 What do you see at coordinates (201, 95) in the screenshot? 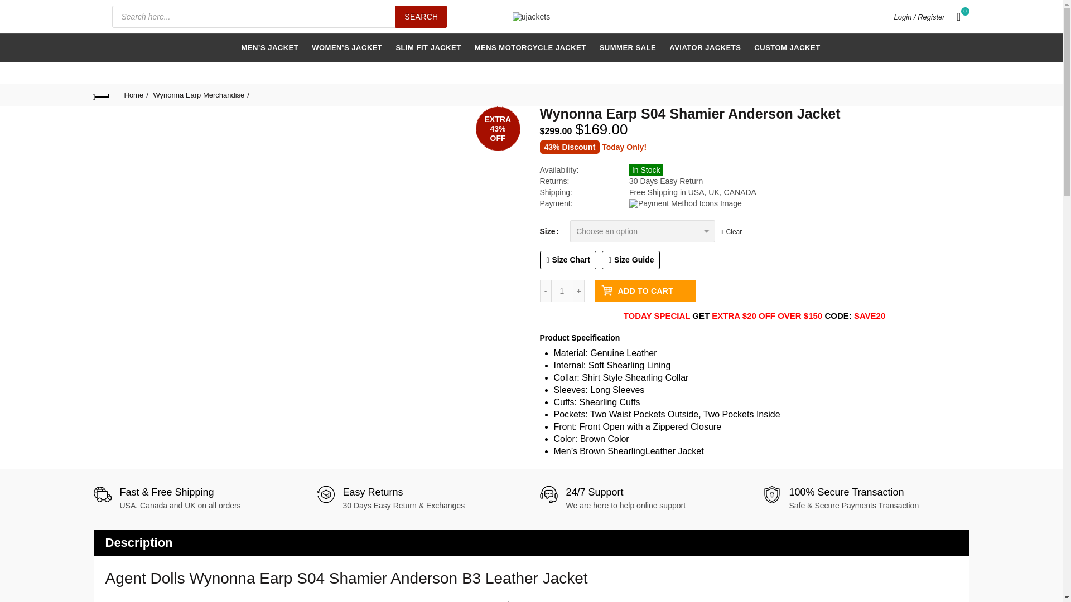
I see `Wynonna Earp Merchandise` at bounding box center [201, 95].